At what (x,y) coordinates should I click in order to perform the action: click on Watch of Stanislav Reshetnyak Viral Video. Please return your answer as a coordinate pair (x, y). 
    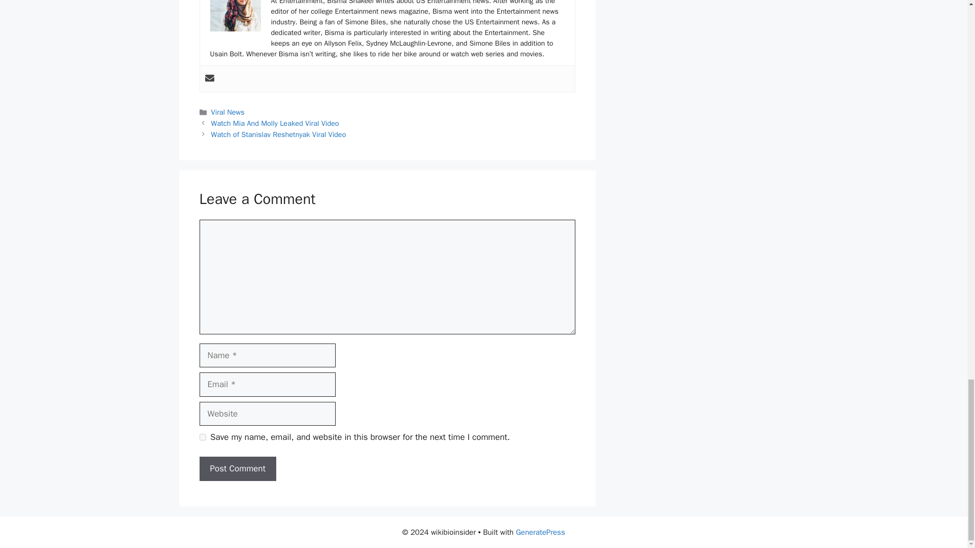
    Looking at the image, I should click on (278, 134).